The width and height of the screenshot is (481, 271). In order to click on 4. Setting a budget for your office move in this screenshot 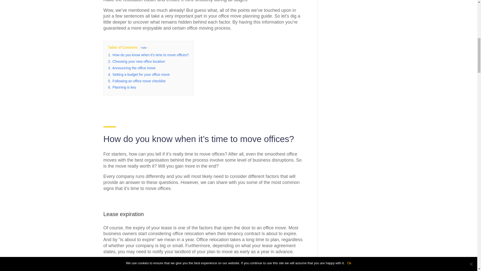, I will do `click(139, 74)`.